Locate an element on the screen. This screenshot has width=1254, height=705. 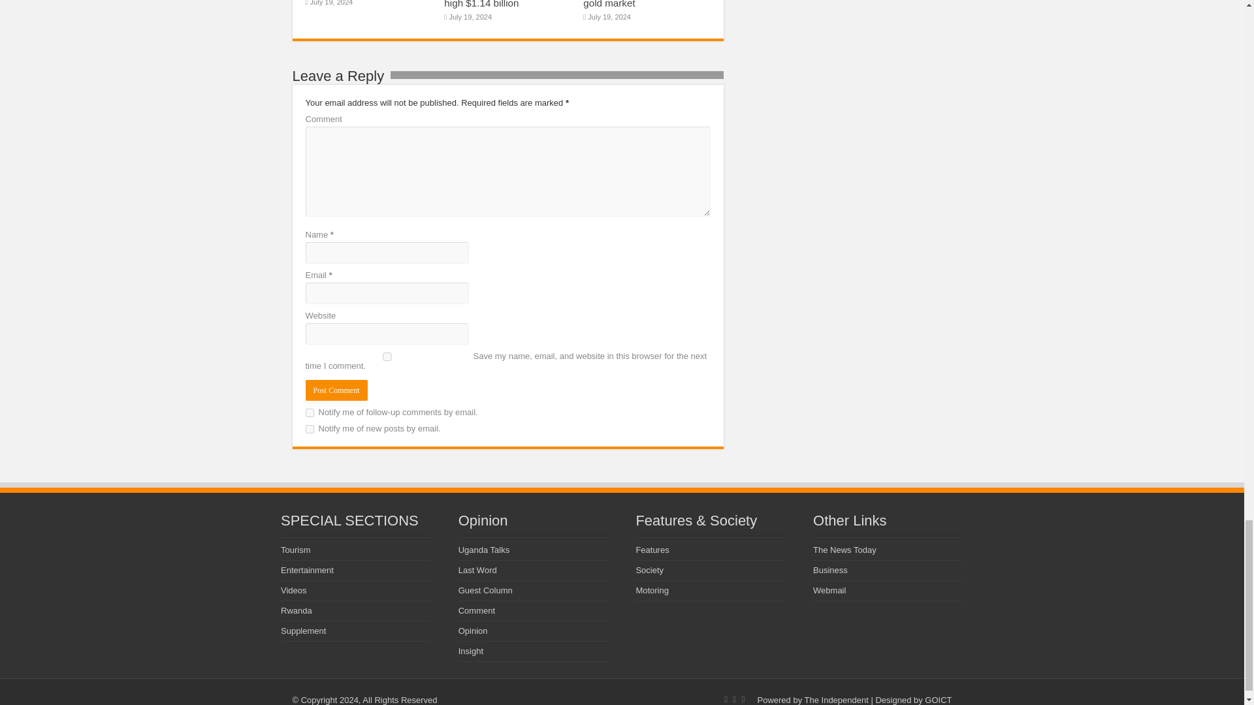
yes is located at coordinates (387, 356).